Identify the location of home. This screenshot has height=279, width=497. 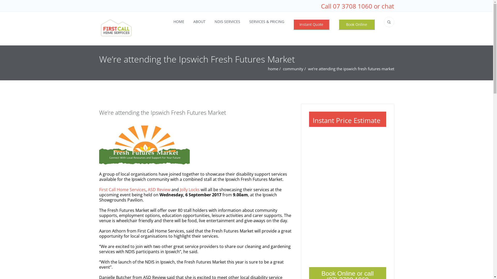
(273, 69).